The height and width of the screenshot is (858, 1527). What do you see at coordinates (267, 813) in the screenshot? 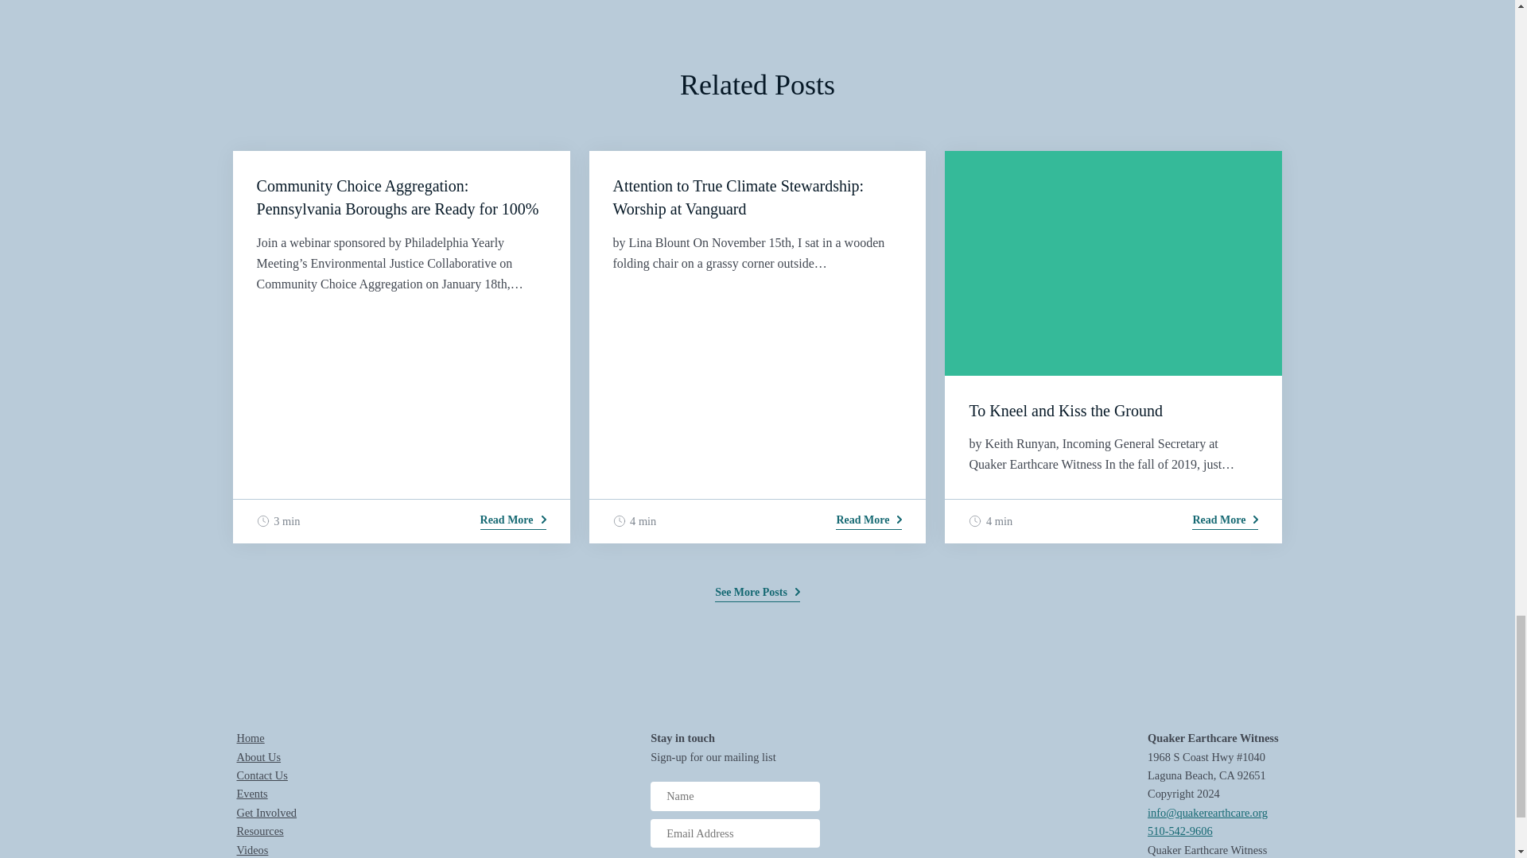
I see `Get Involved` at bounding box center [267, 813].